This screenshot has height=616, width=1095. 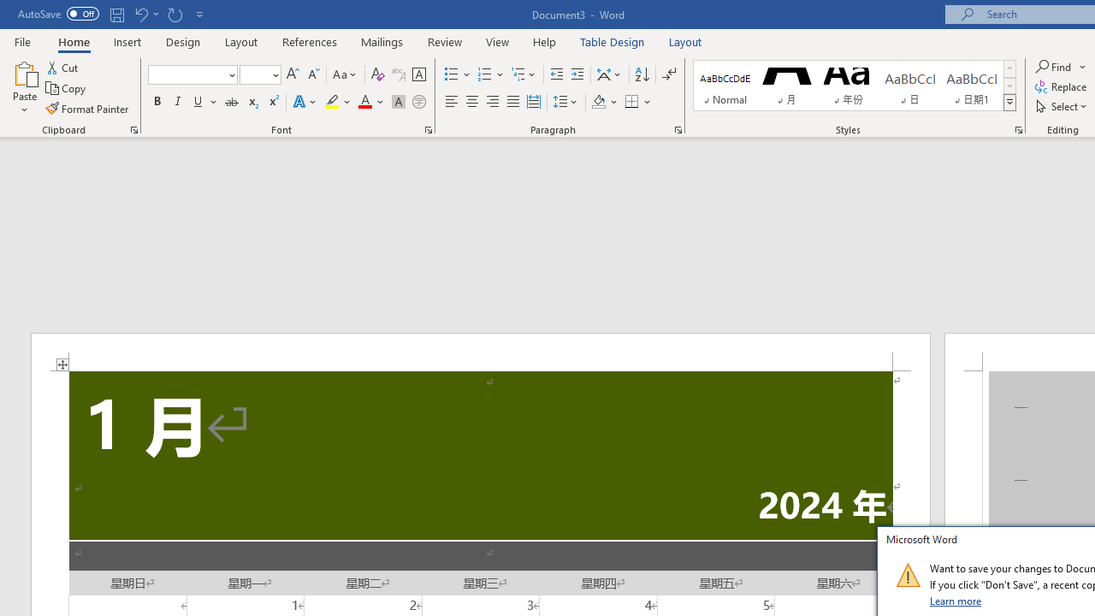 What do you see at coordinates (274, 74) in the screenshot?
I see `Open` at bounding box center [274, 74].